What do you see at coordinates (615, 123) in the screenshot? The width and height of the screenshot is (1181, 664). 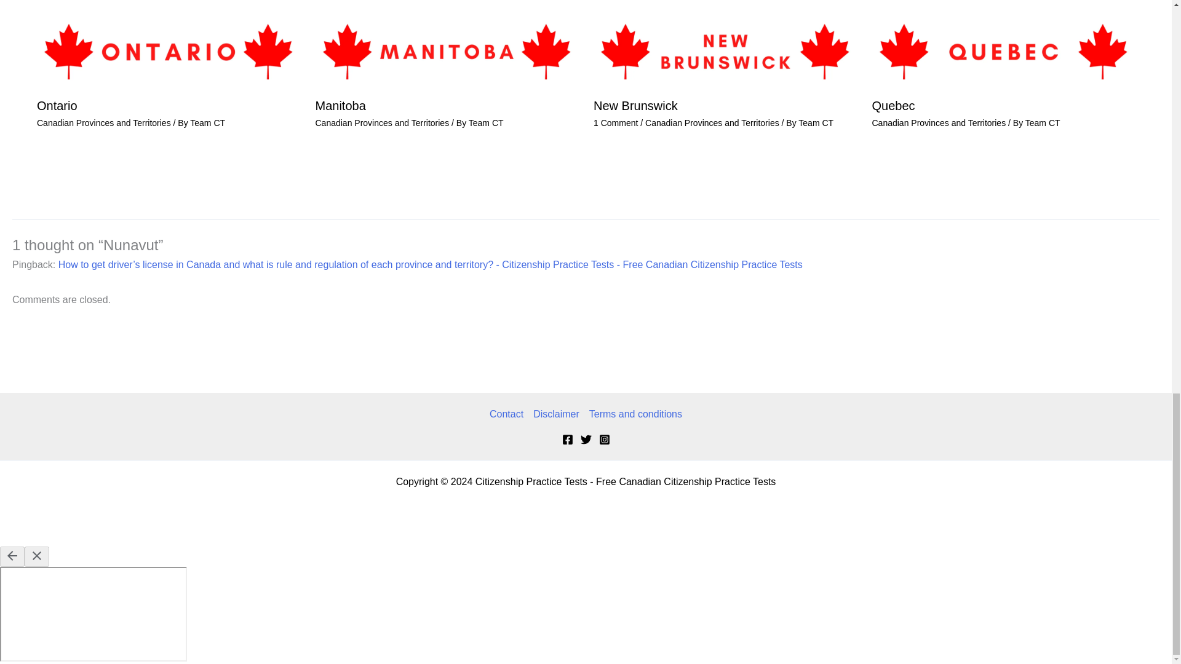 I see `1 Comment` at bounding box center [615, 123].